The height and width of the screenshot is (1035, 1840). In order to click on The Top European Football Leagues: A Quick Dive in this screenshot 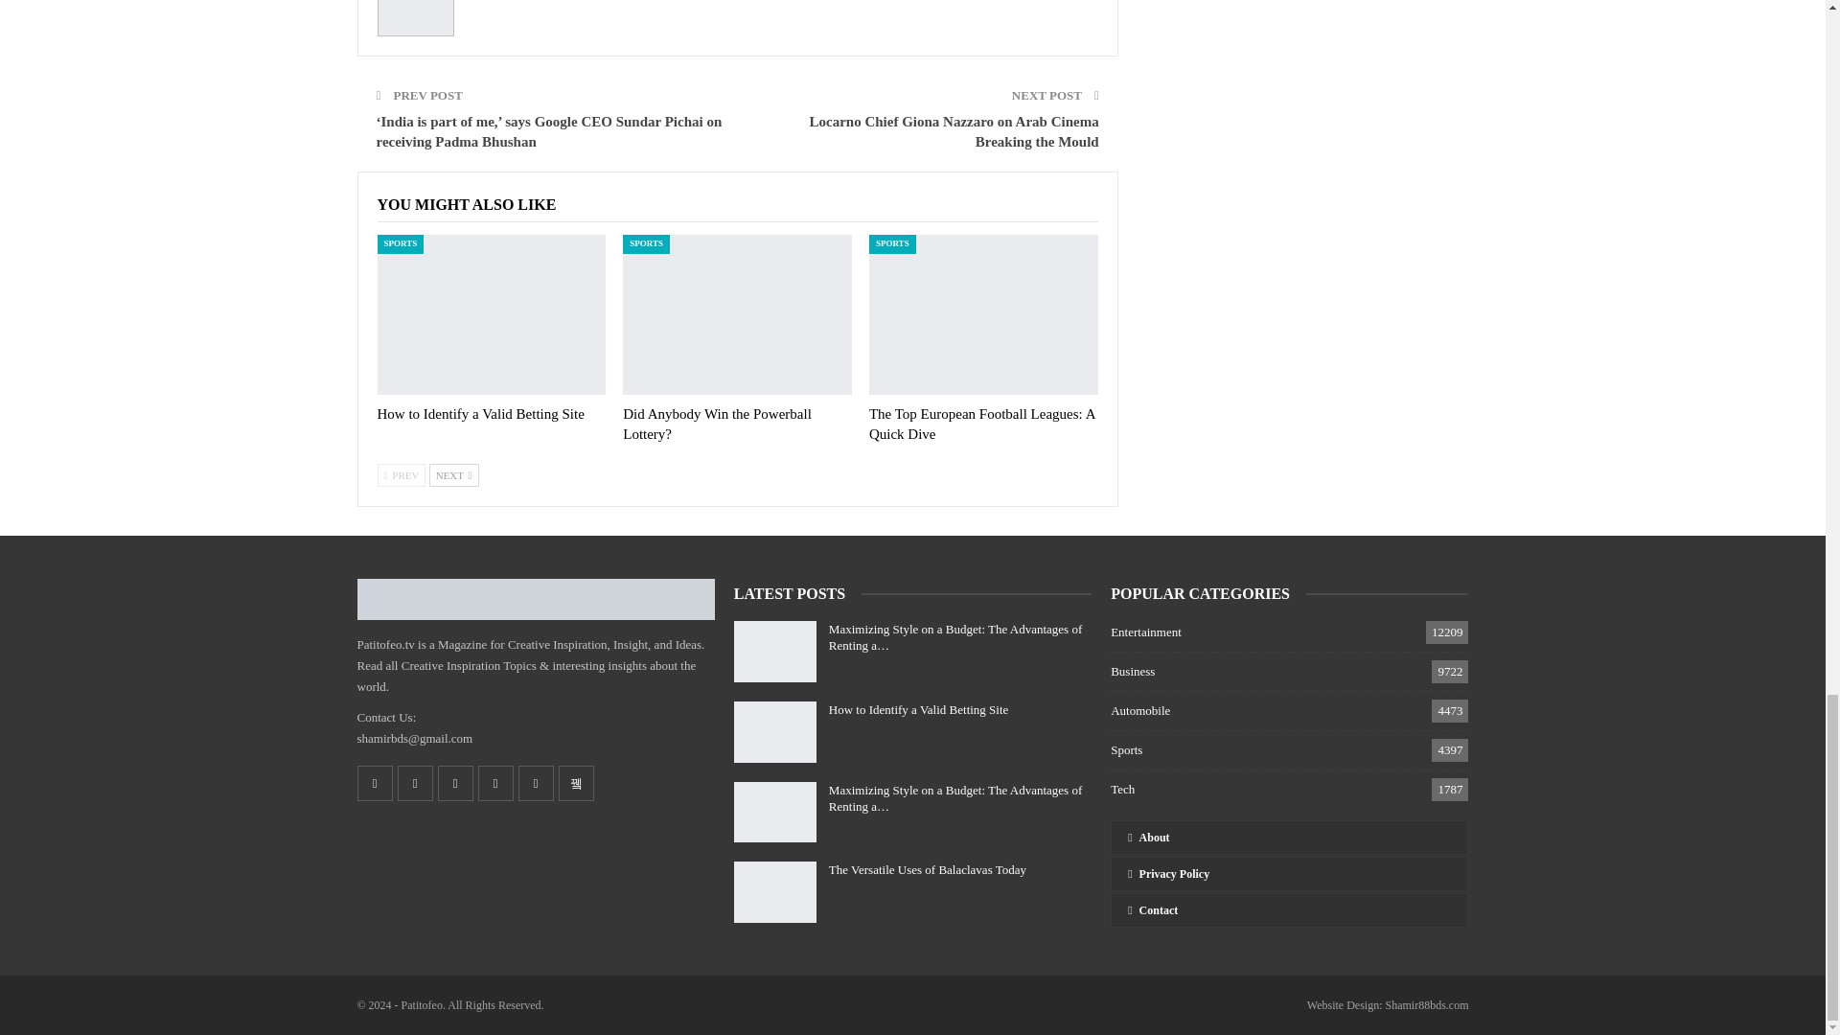, I will do `click(983, 314)`.